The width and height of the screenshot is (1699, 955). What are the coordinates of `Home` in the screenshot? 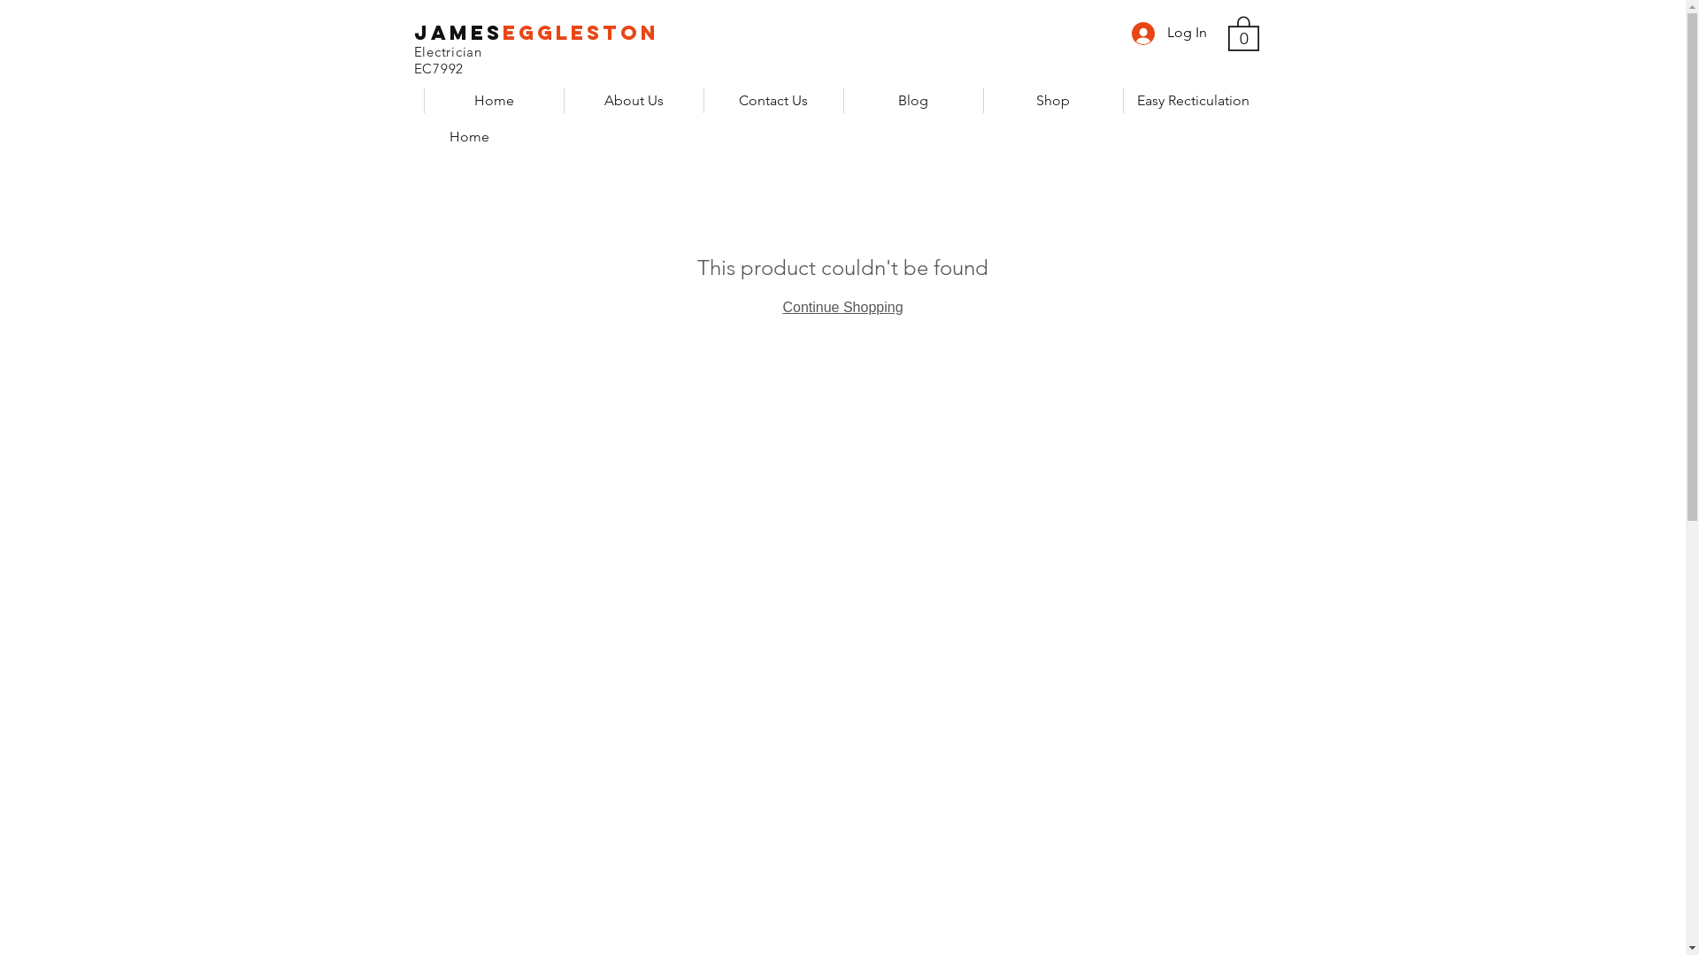 It's located at (493, 101).